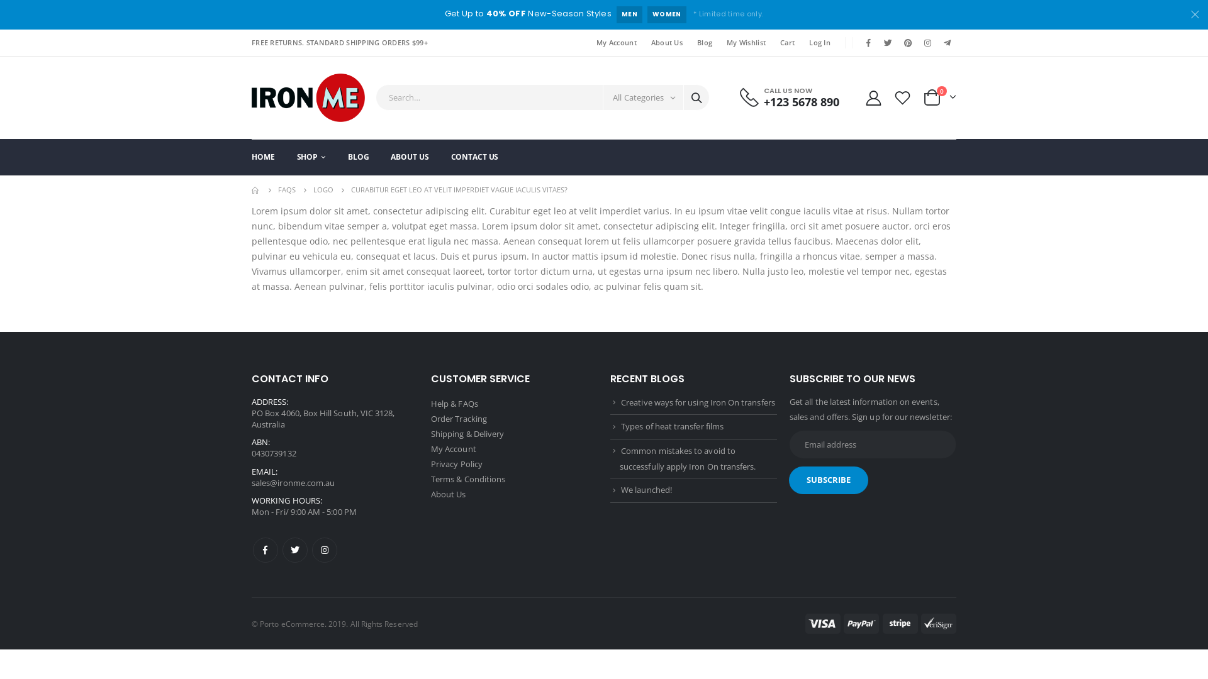 This screenshot has height=679, width=1208. What do you see at coordinates (672, 426) in the screenshot?
I see `Types of heat transfer films` at bounding box center [672, 426].